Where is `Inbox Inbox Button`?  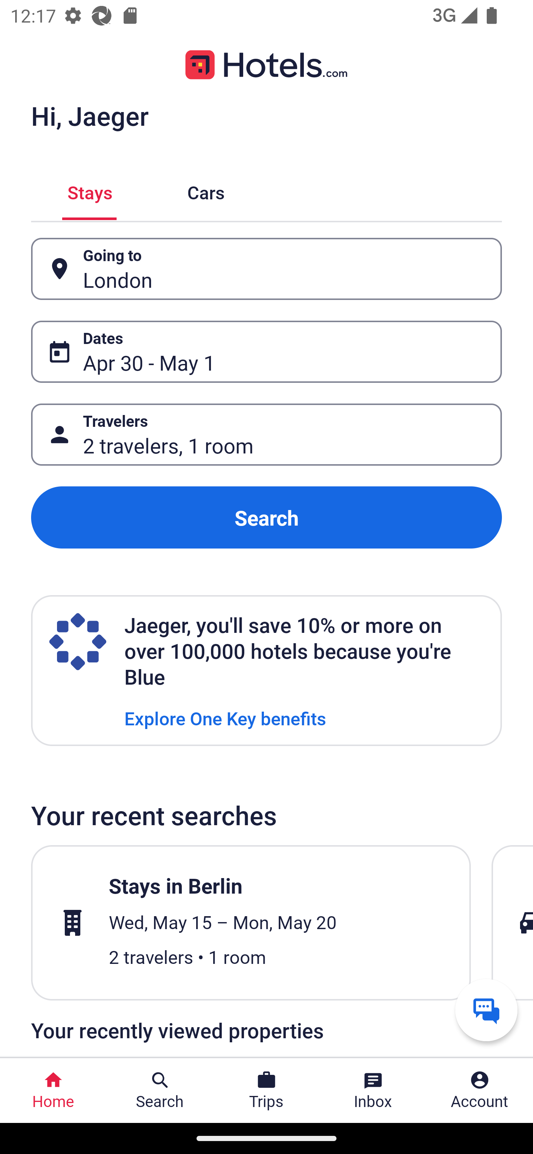
Inbox Inbox Button is located at coordinates (373, 1090).